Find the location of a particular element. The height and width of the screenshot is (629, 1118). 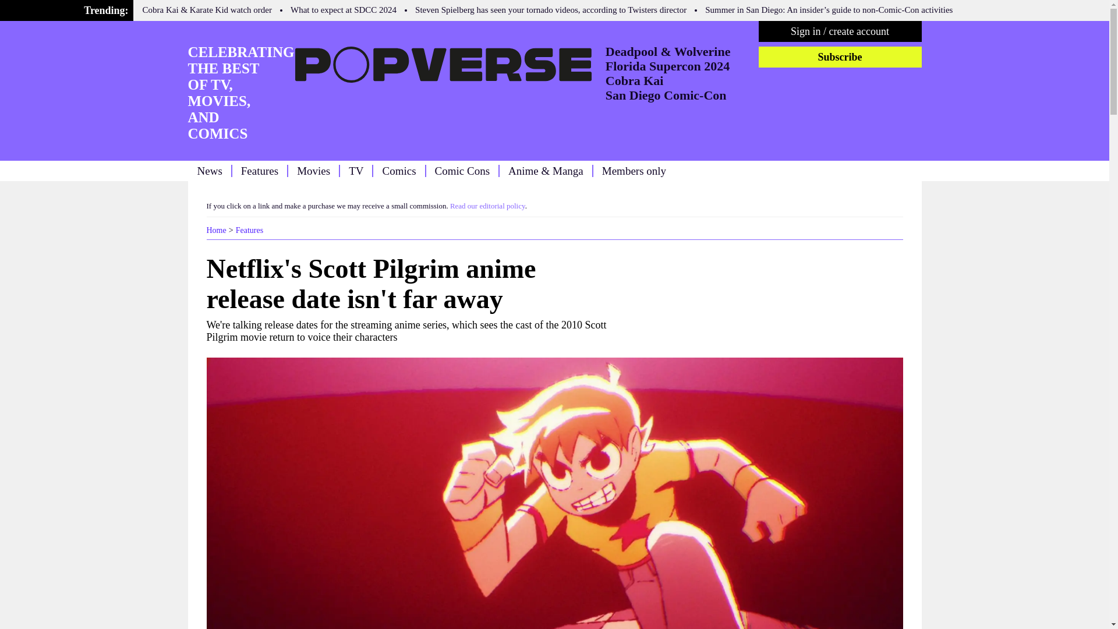

TV is located at coordinates (356, 170).